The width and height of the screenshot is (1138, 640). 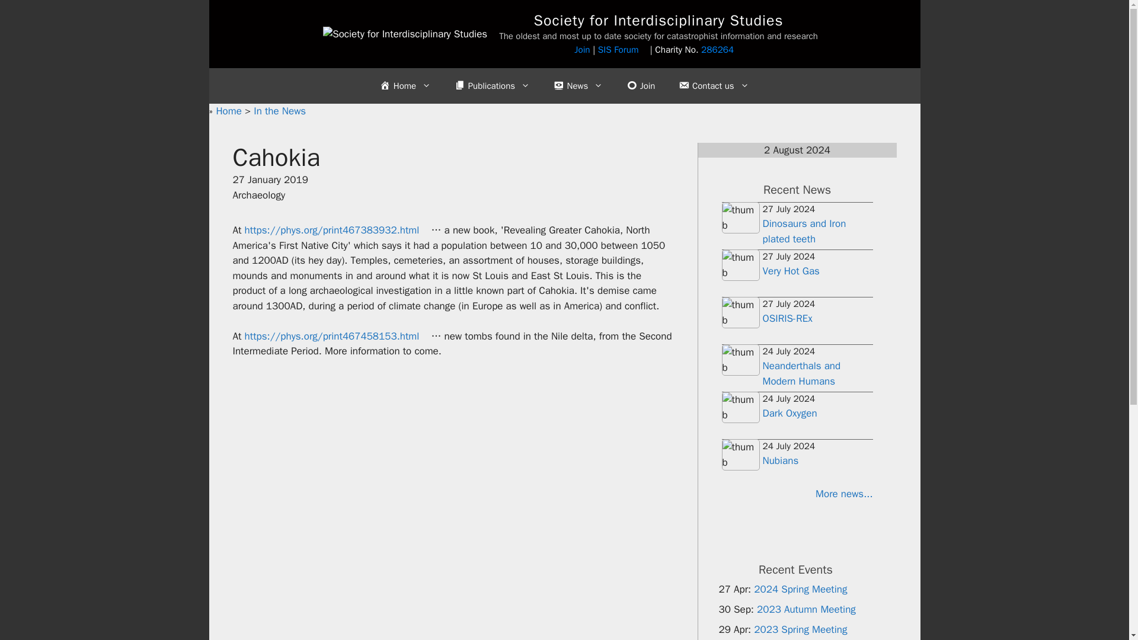 I want to click on Contact us, so click(x=714, y=85).